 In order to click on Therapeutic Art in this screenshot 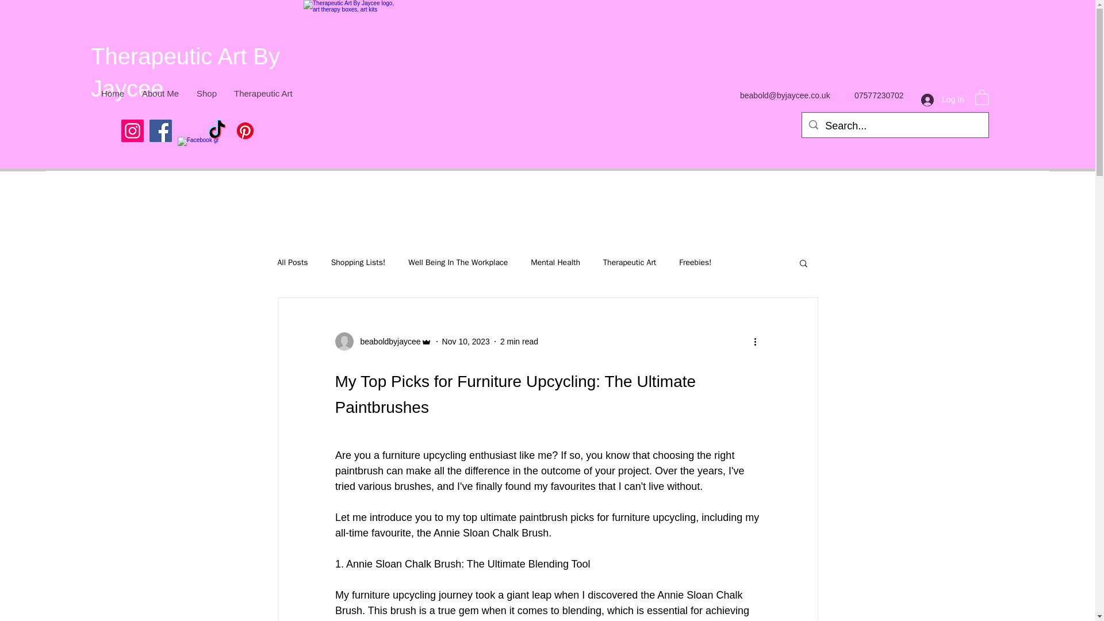, I will do `click(629, 262)`.